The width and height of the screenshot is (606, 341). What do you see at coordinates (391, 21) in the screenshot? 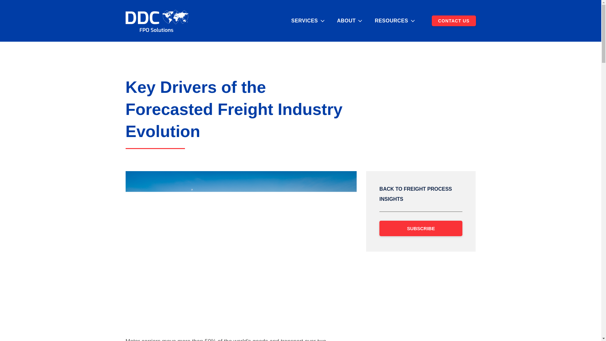
I see `RESOURCES` at bounding box center [391, 21].